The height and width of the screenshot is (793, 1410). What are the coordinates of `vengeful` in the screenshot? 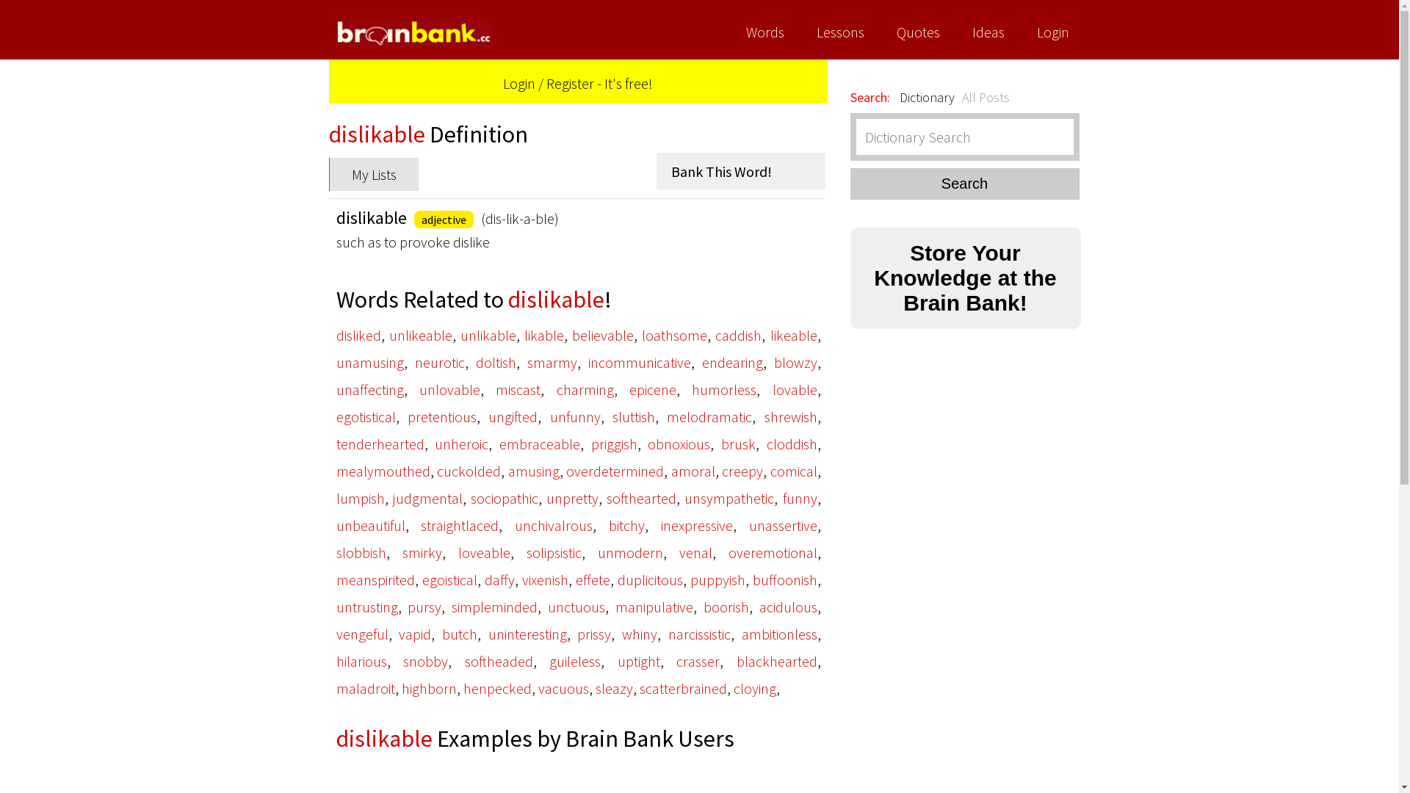 It's located at (363, 634).